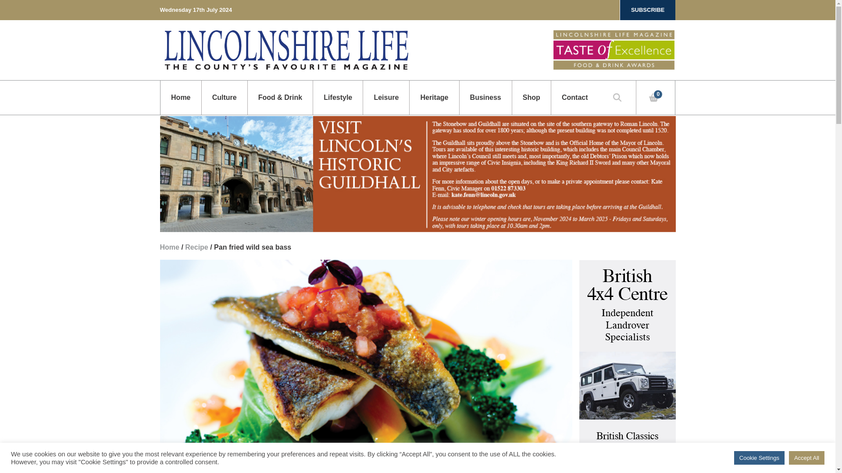 The height and width of the screenshot is (473, 842). I want to click on Culture, so click(224, 97).